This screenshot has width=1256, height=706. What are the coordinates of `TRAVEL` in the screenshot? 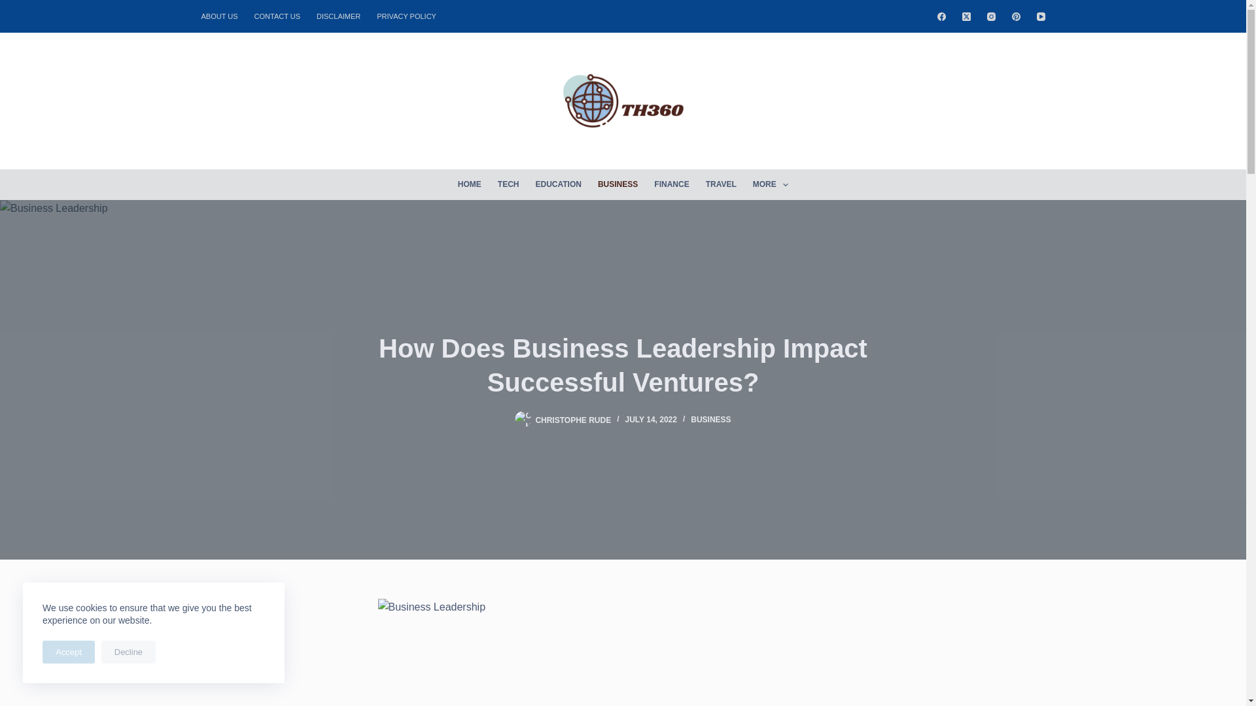 It's located at (721, 184).